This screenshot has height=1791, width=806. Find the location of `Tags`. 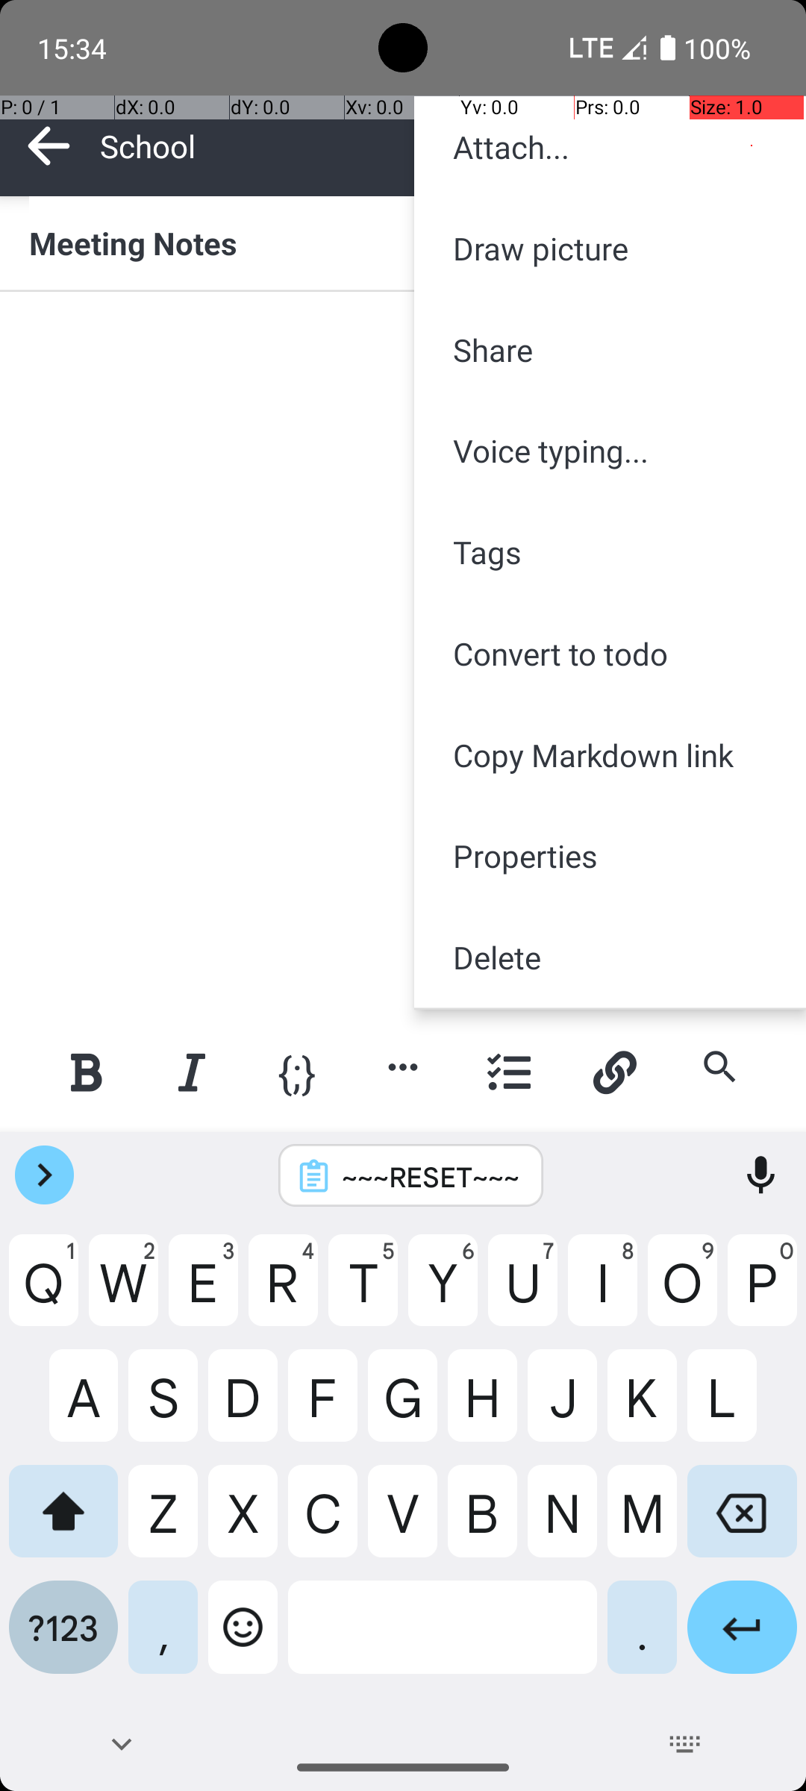

Tags is located at coordinates (610, 552).